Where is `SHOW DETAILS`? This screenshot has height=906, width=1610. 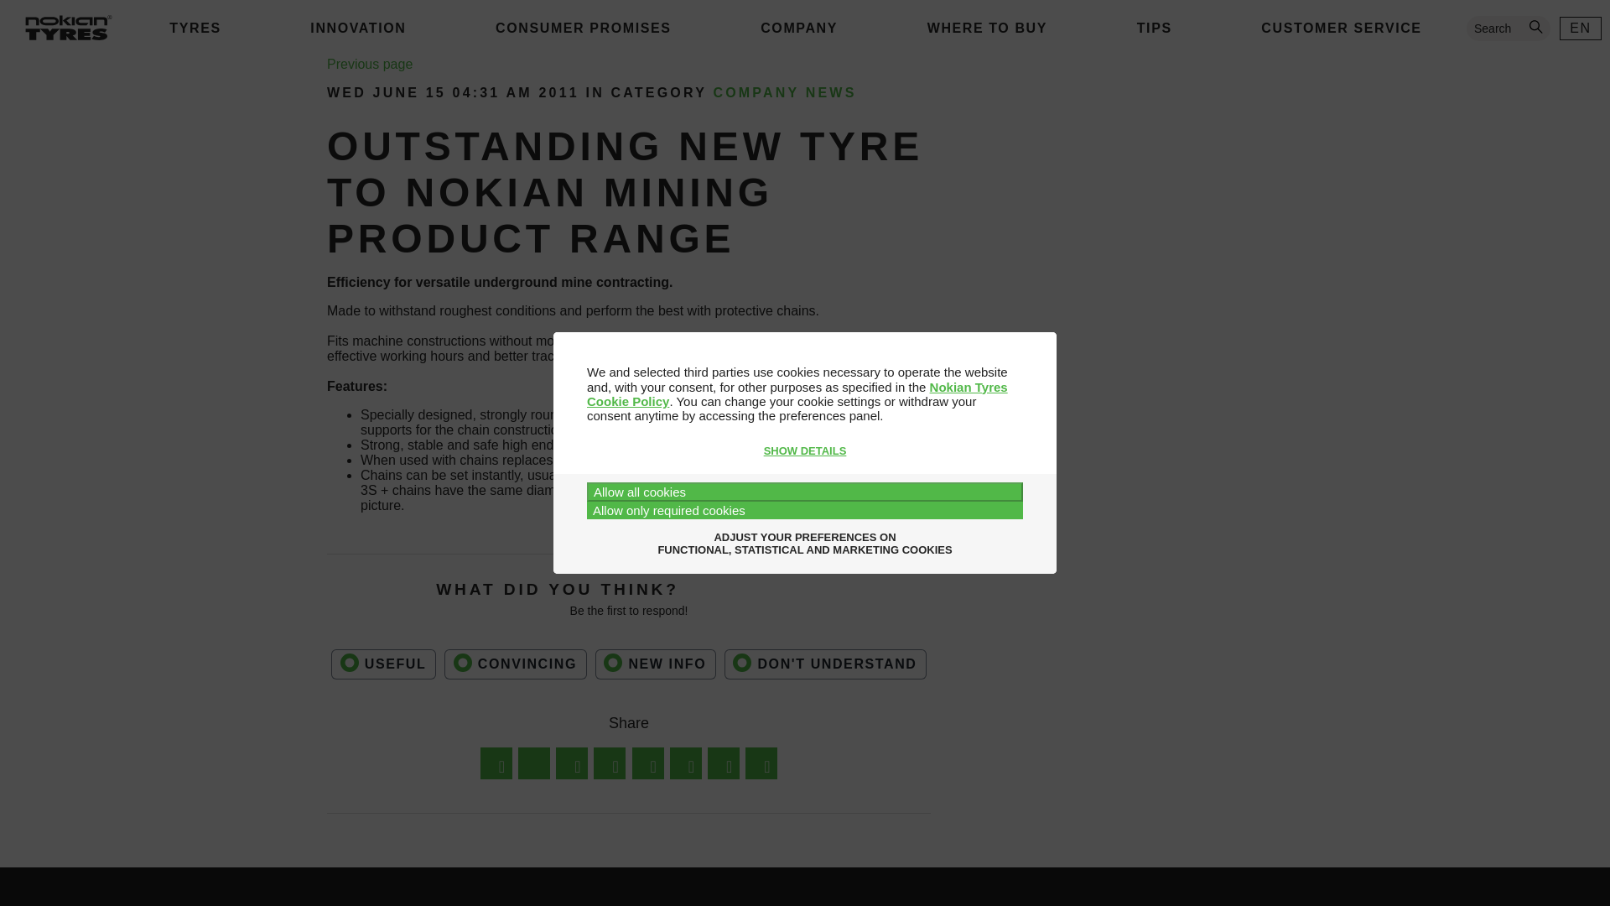 SHOW DETAILS is located at coordinates (805, 451).